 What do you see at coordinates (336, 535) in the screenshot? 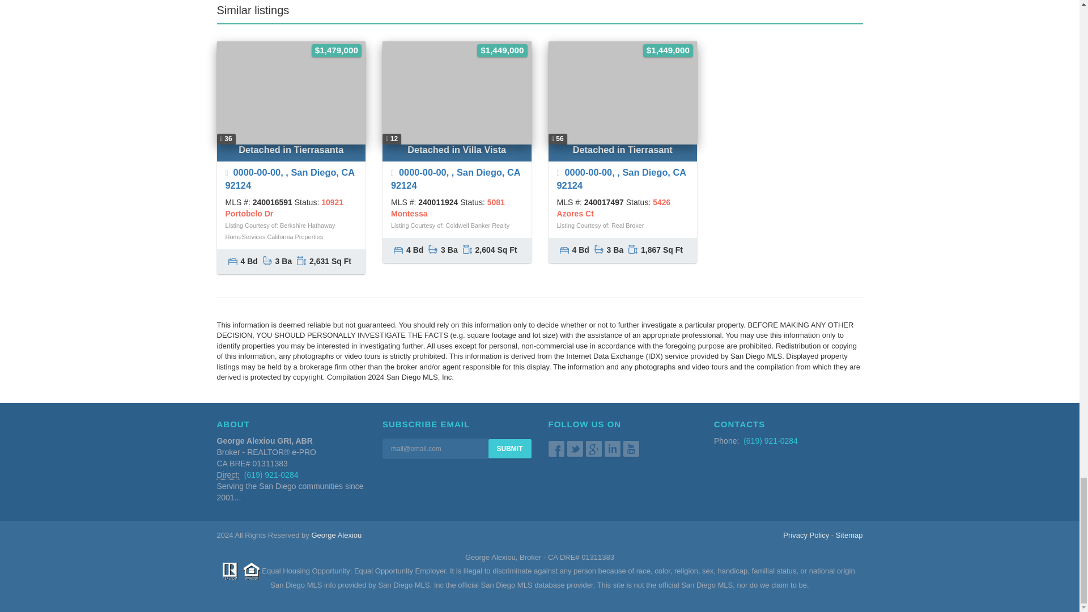
I see `George Alexiou` at bounding box center [336, 535].